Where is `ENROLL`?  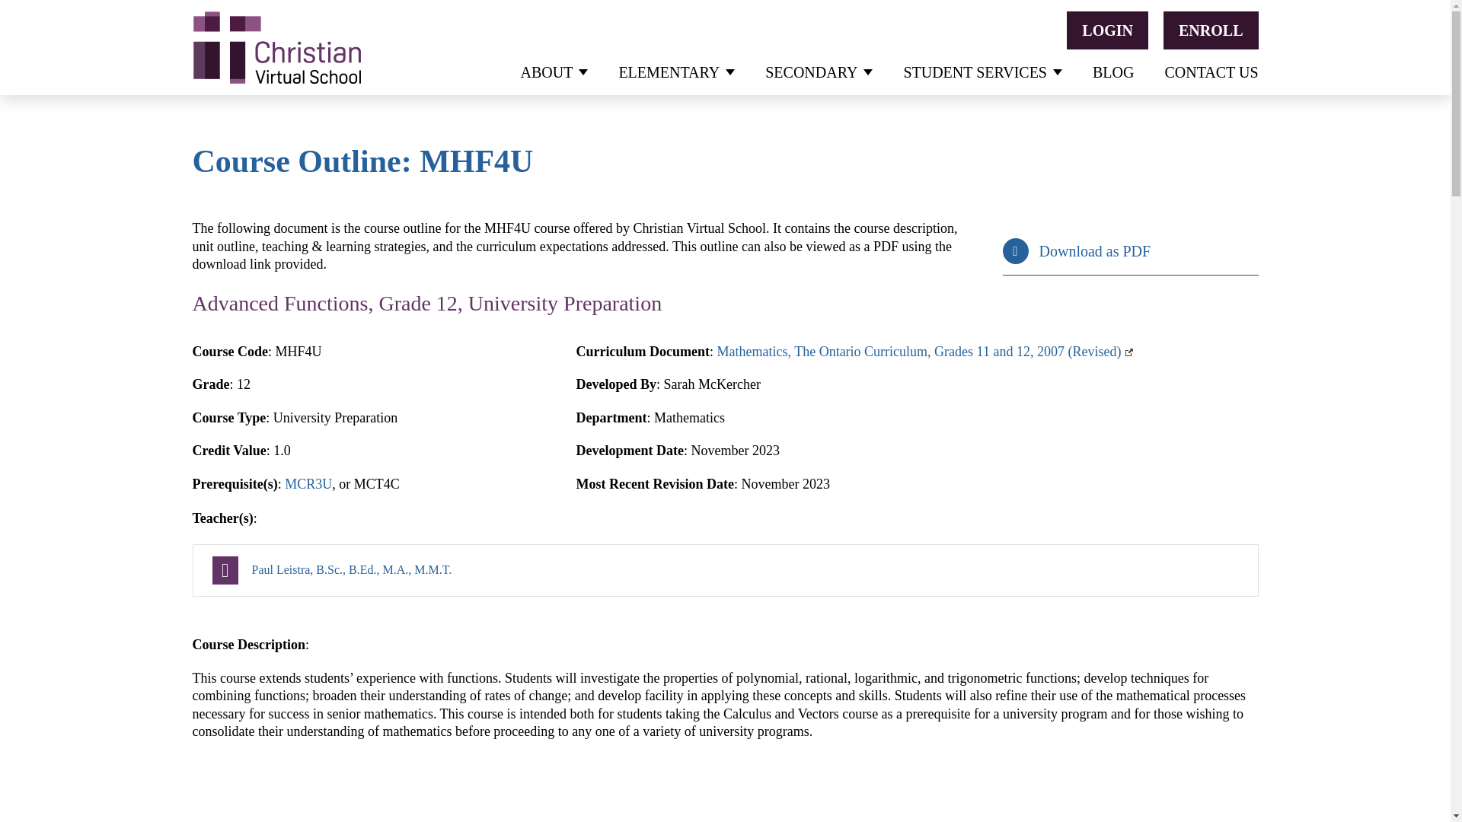
ENROLL is located at coordinates (1211, 30).